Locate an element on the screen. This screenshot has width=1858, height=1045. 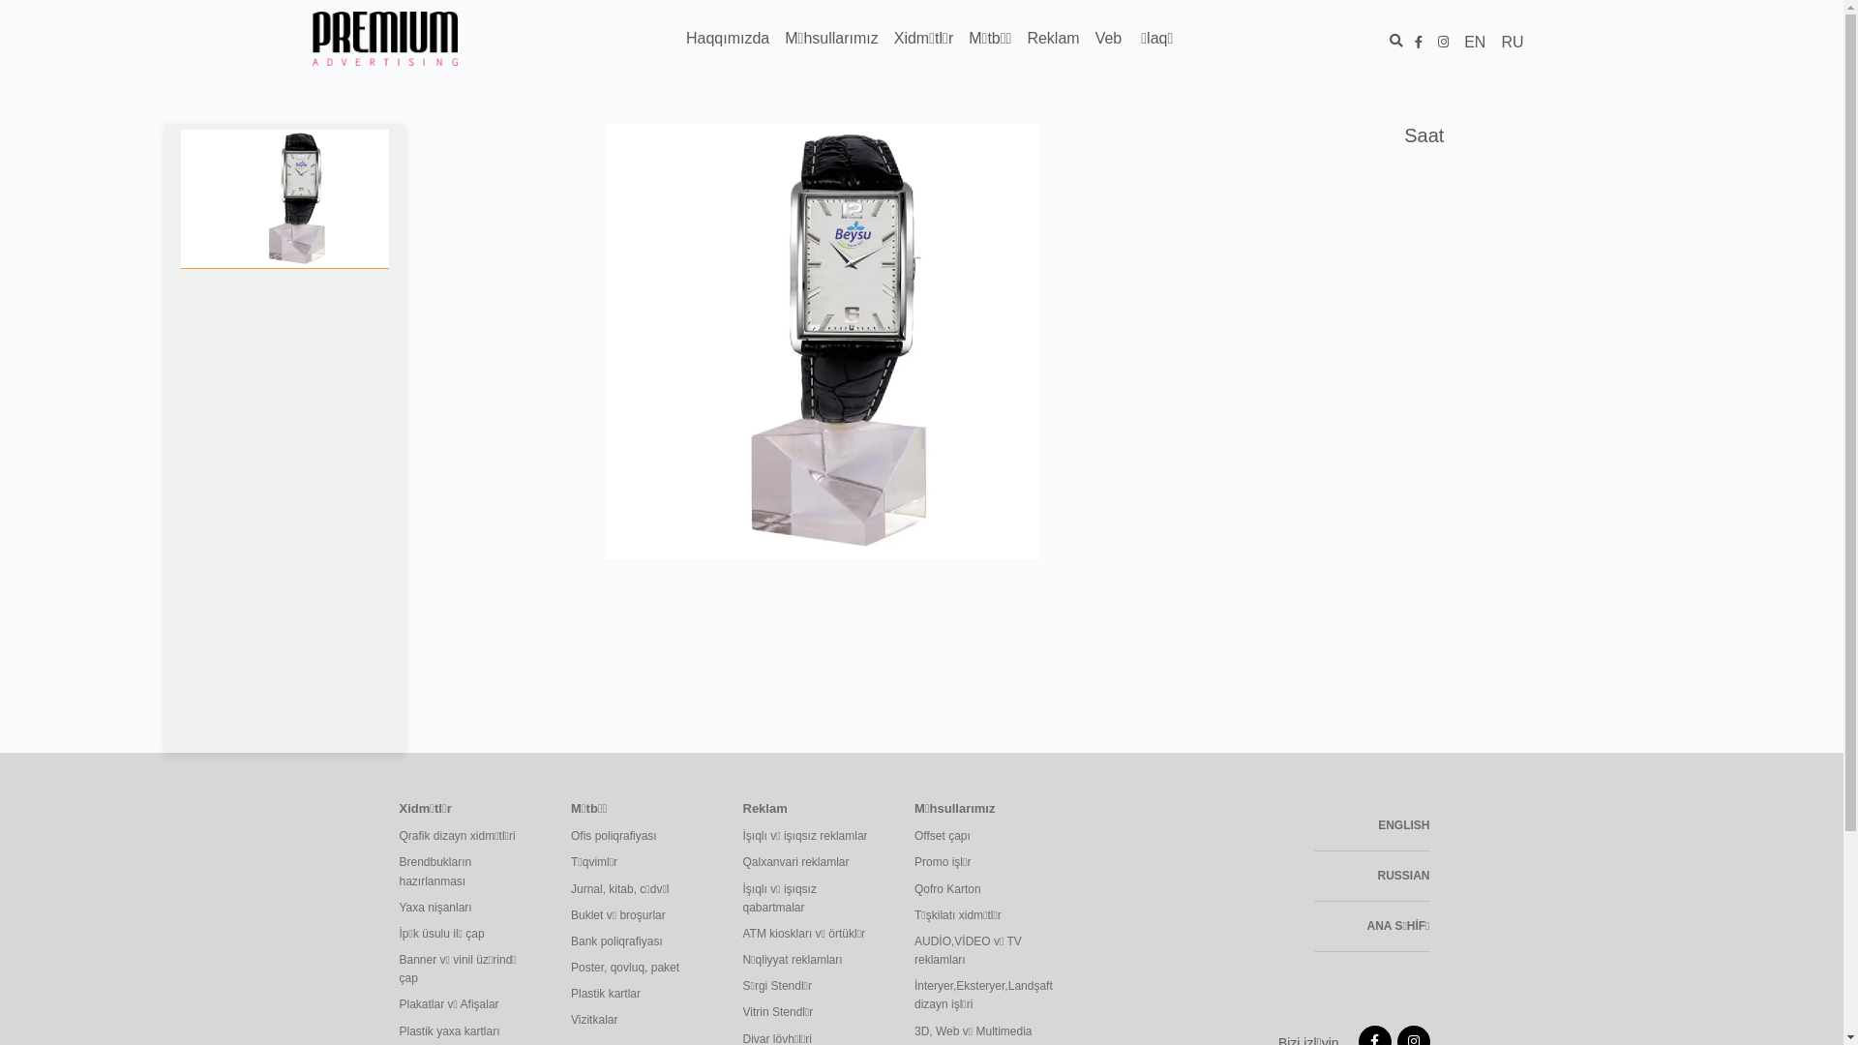
Poster, qovluq, paket is located at coordinates (643, 968).